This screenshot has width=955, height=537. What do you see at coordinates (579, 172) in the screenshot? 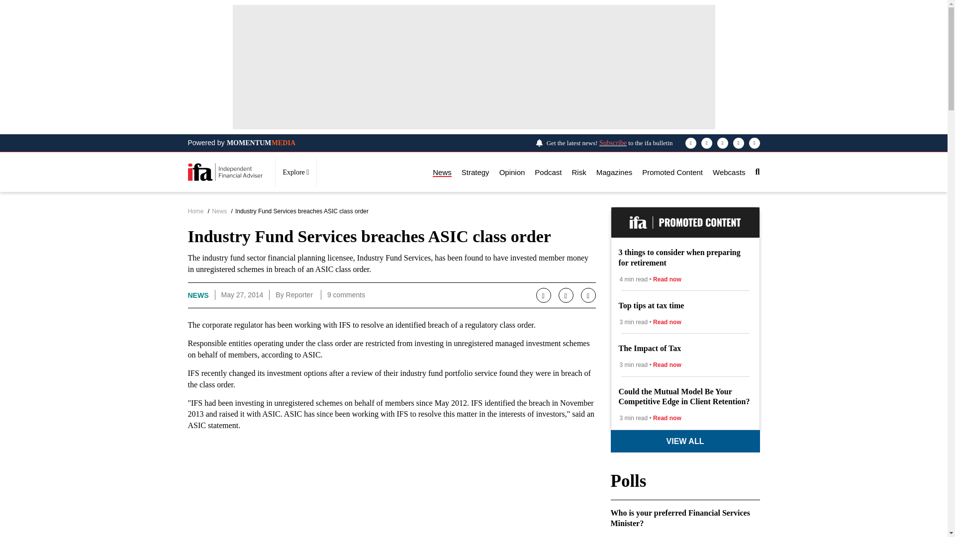
I see `Risk` at bounding box center [579, 172].